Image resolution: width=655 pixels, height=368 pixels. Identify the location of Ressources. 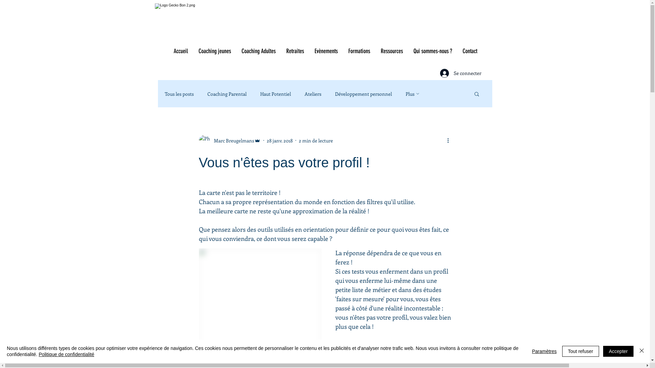
(392, 51).